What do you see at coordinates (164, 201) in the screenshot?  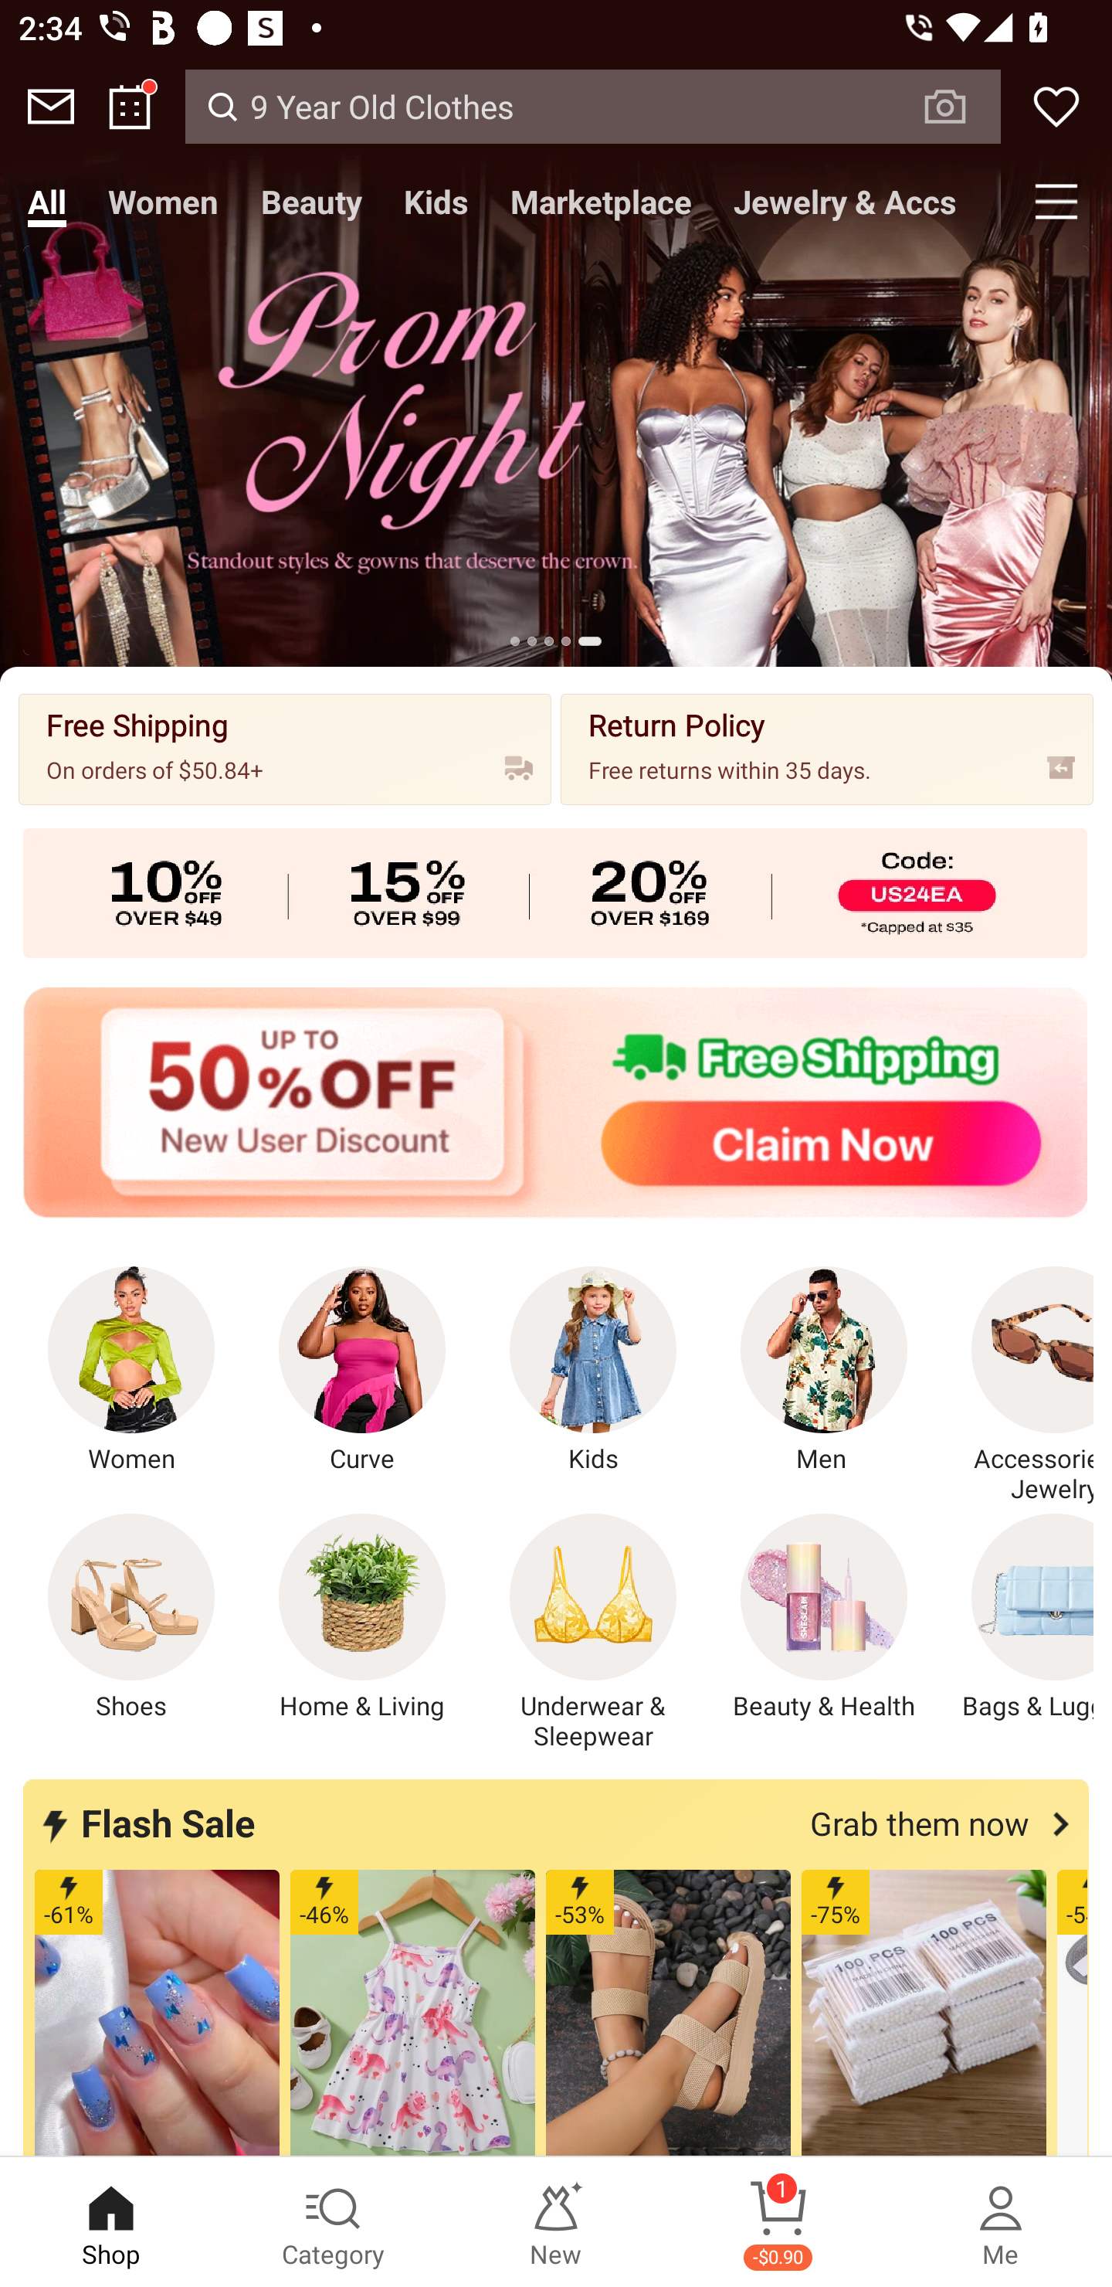 I see `Women` at bounding box center [164, 201].